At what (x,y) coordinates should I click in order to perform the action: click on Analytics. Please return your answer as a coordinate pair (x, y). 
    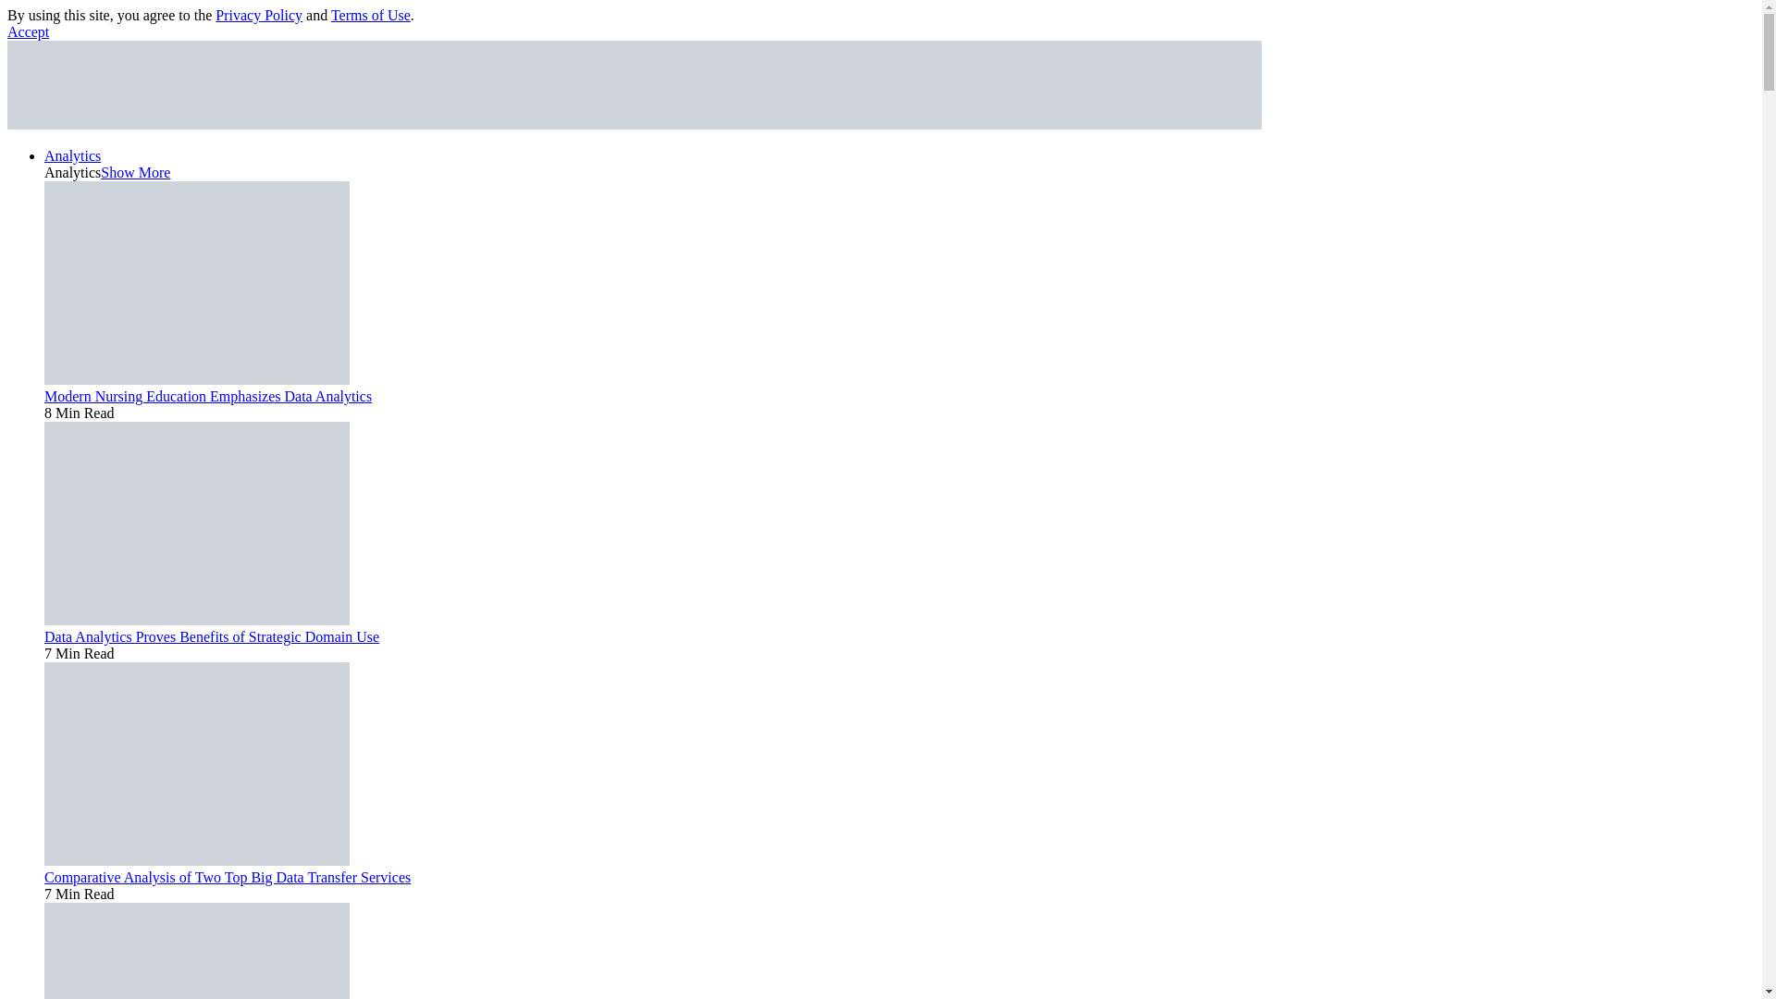
    Looking at the image, I should click on (72, 155).